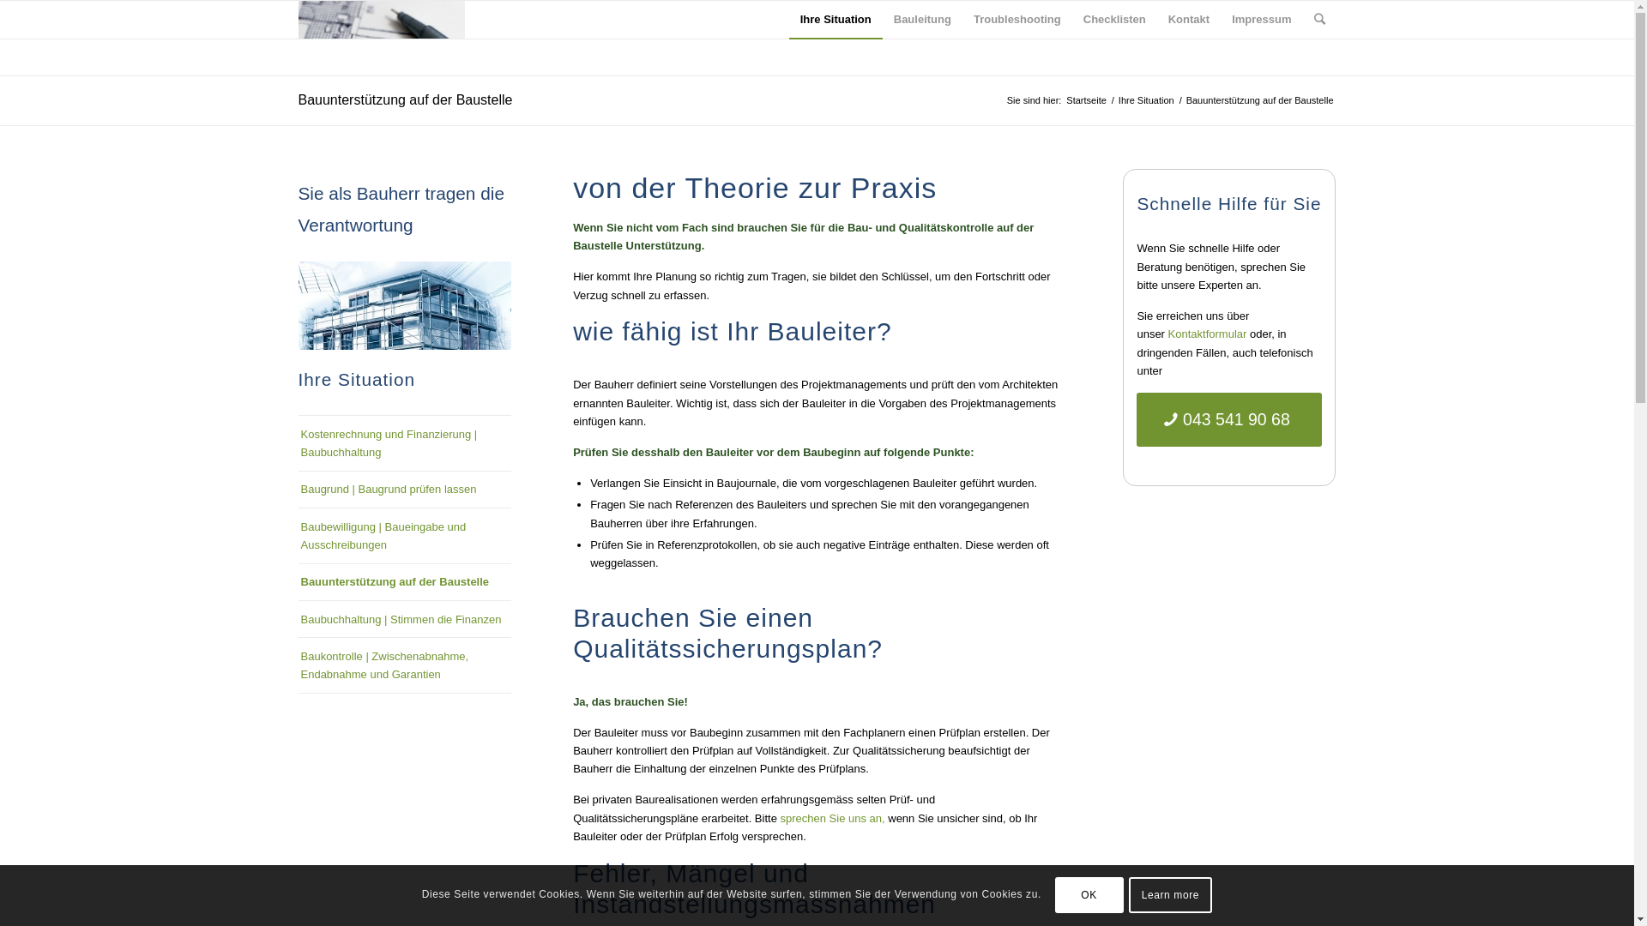 The width and height of the screenshot is (1647, 926). I want to click on Impressum, so click(1261, 20).